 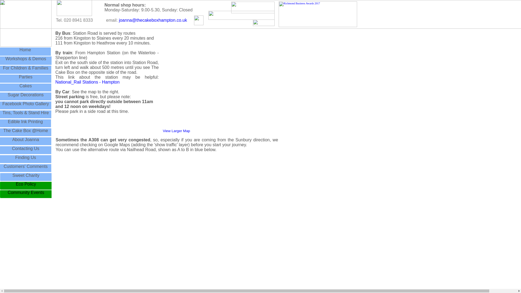 What do you see at coordinates (26, 157) in the screenshot?
I see `Finding Us` at bounding box center [26, 157].